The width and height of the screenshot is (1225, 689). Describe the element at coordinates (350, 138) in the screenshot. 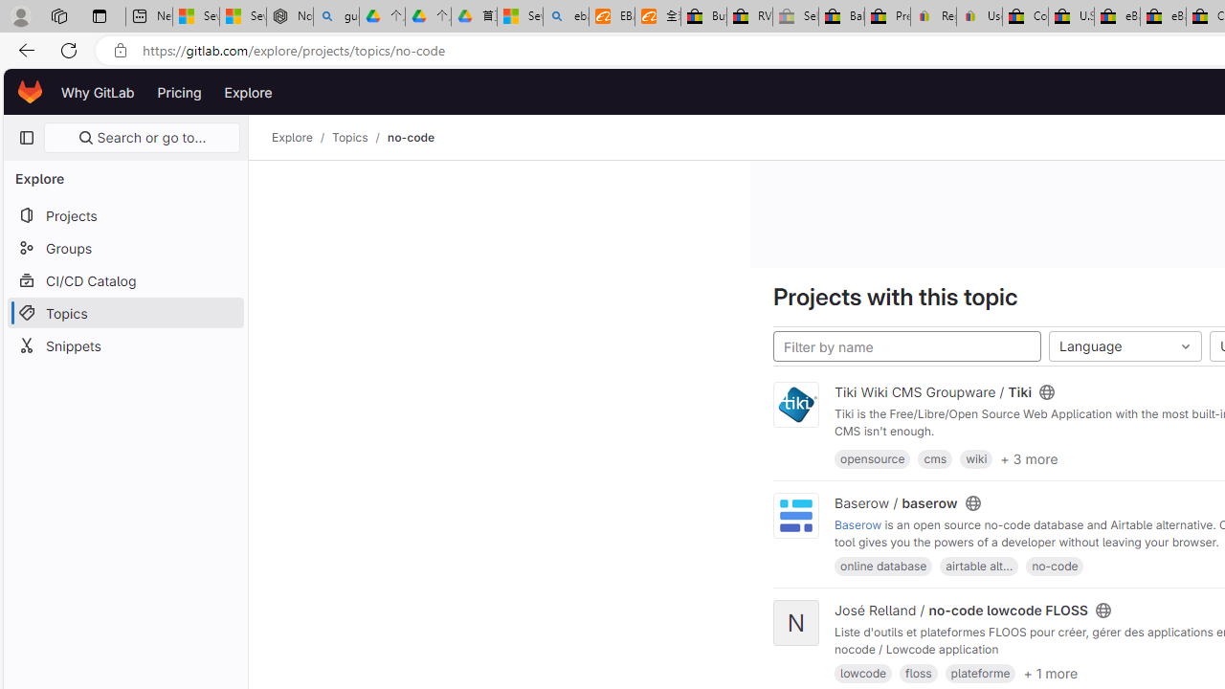

I see `Topics` at that location.